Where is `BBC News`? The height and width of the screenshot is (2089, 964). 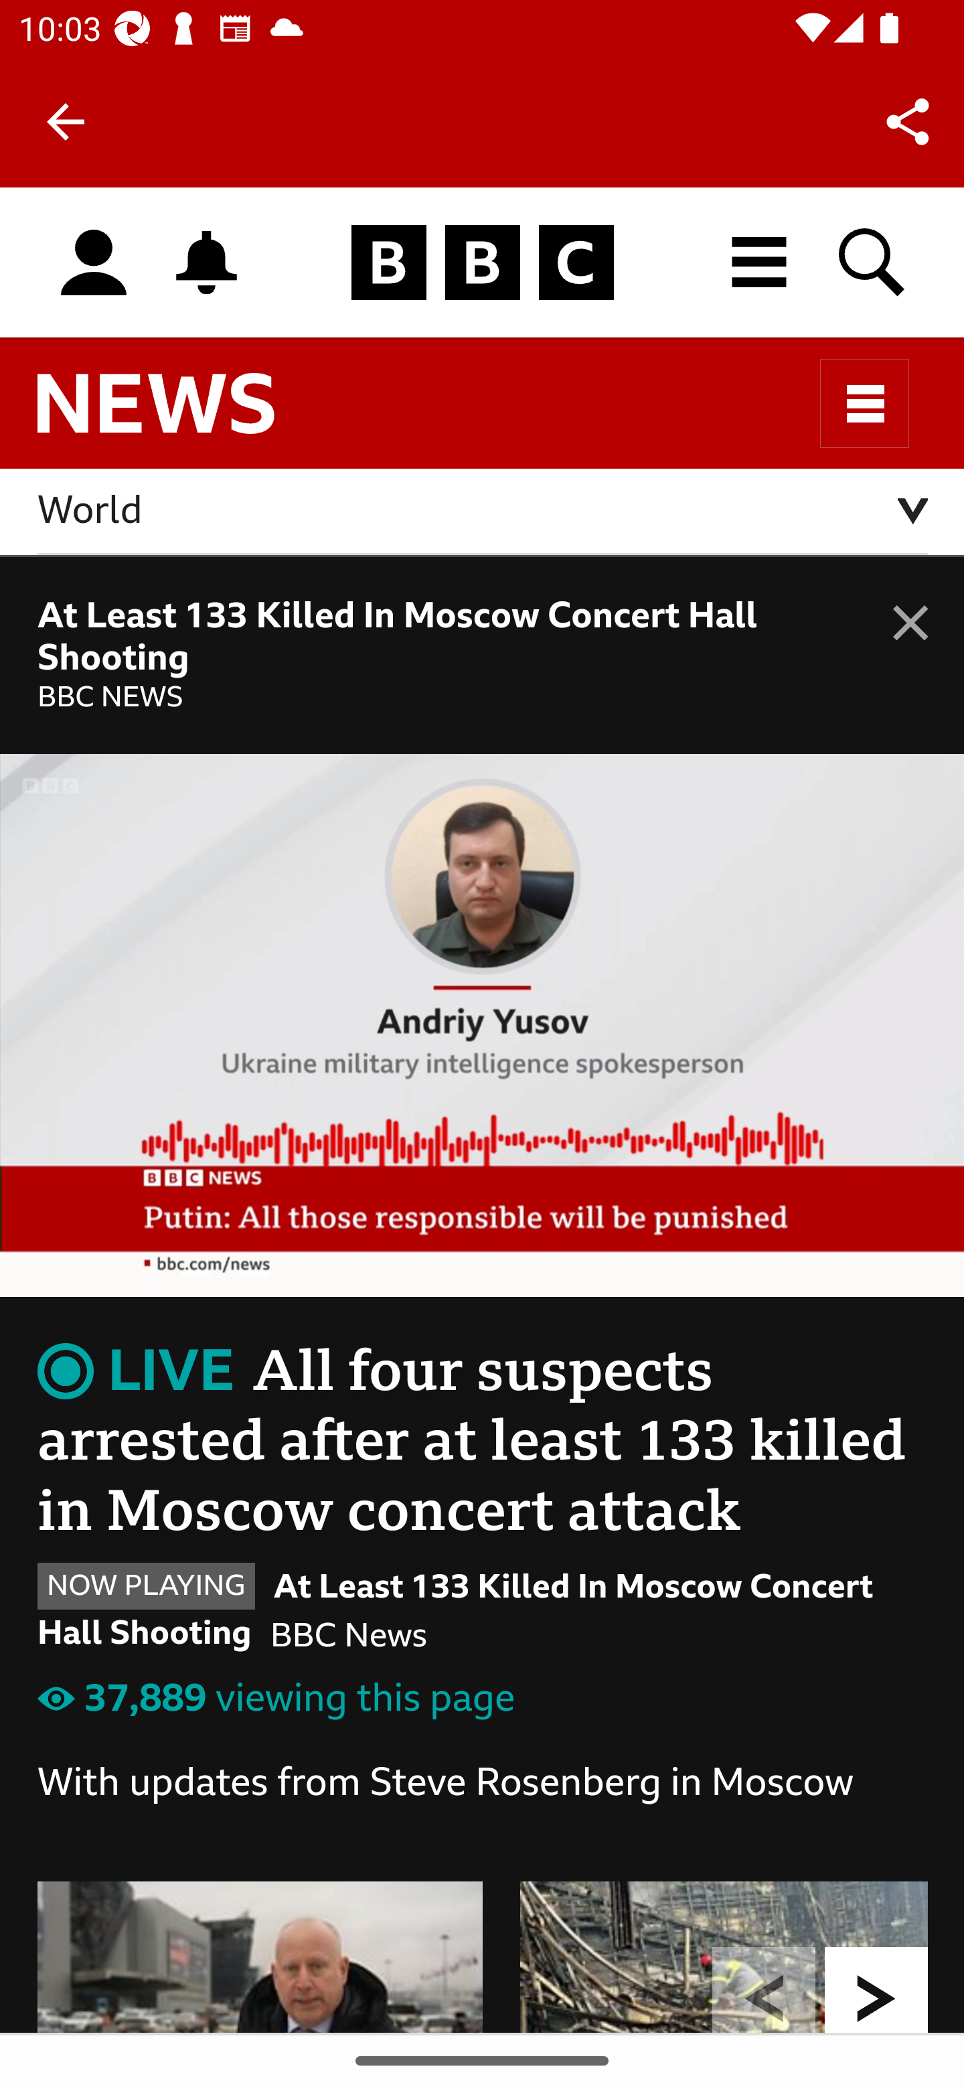 BBC News is located at coordinates (178, 414).